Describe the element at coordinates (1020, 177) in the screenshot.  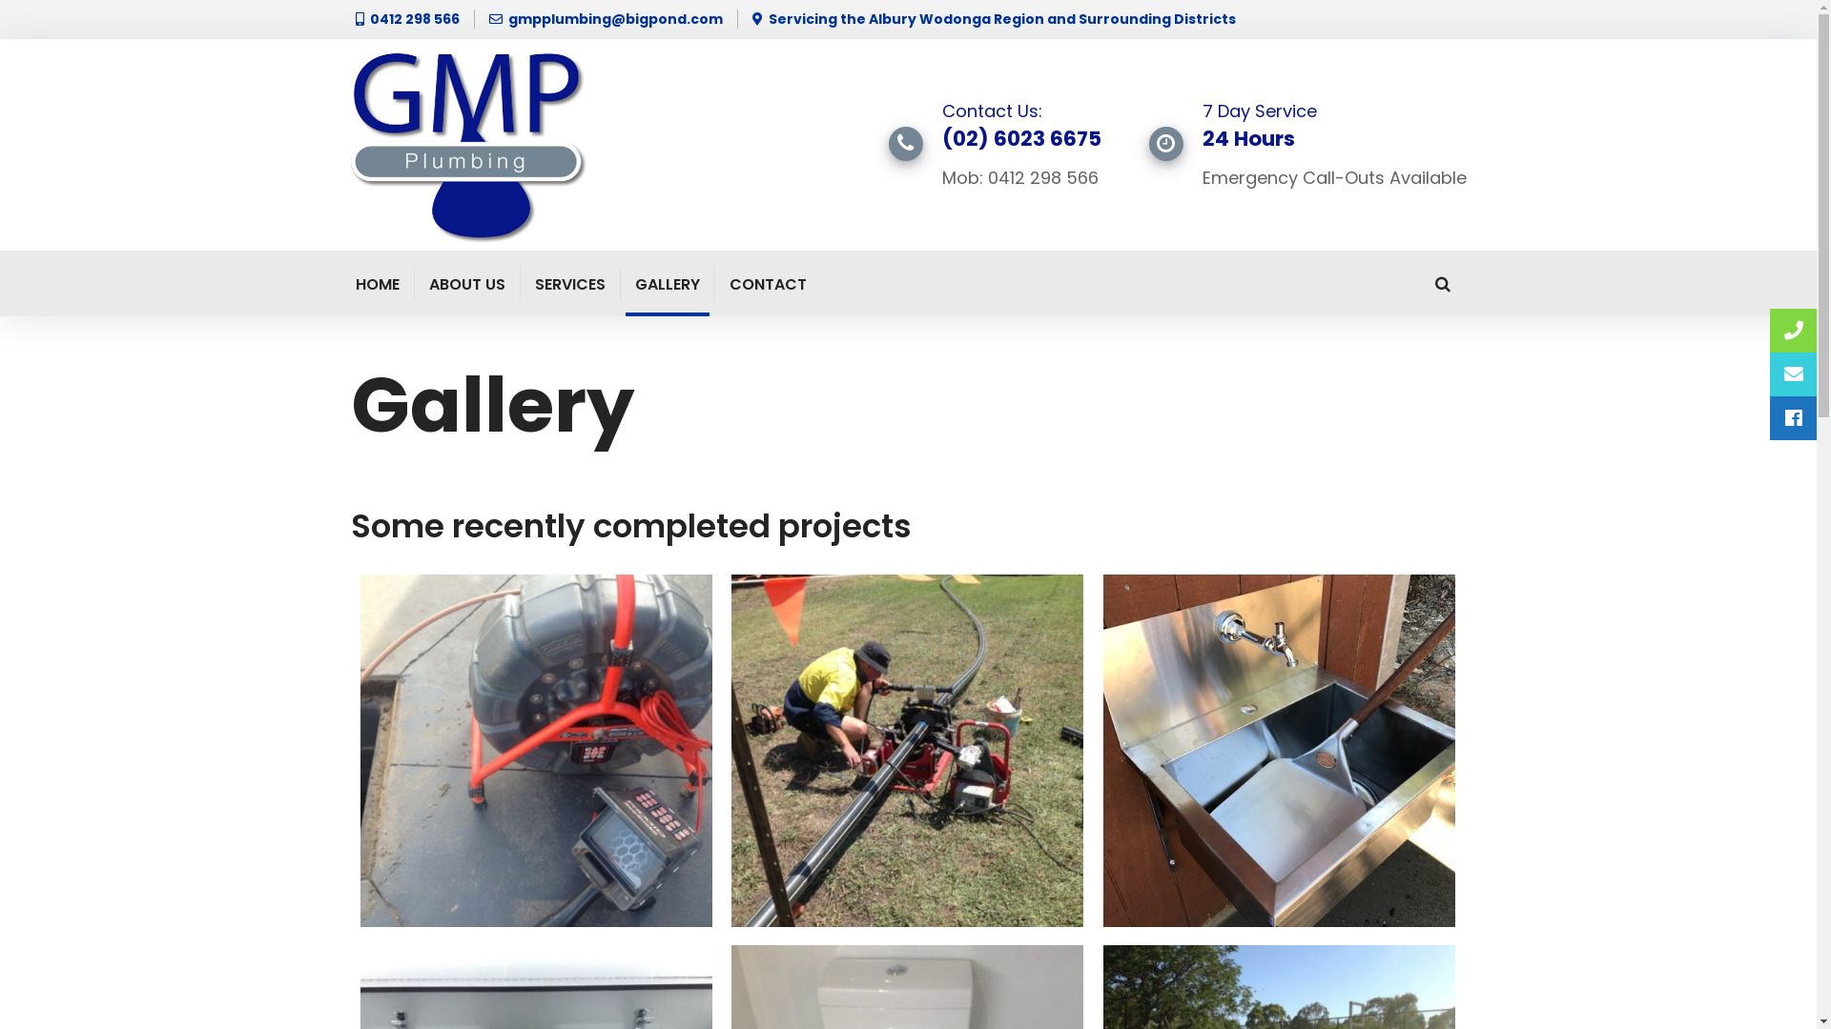
I see `Mob: 0412 298 566` at that location.